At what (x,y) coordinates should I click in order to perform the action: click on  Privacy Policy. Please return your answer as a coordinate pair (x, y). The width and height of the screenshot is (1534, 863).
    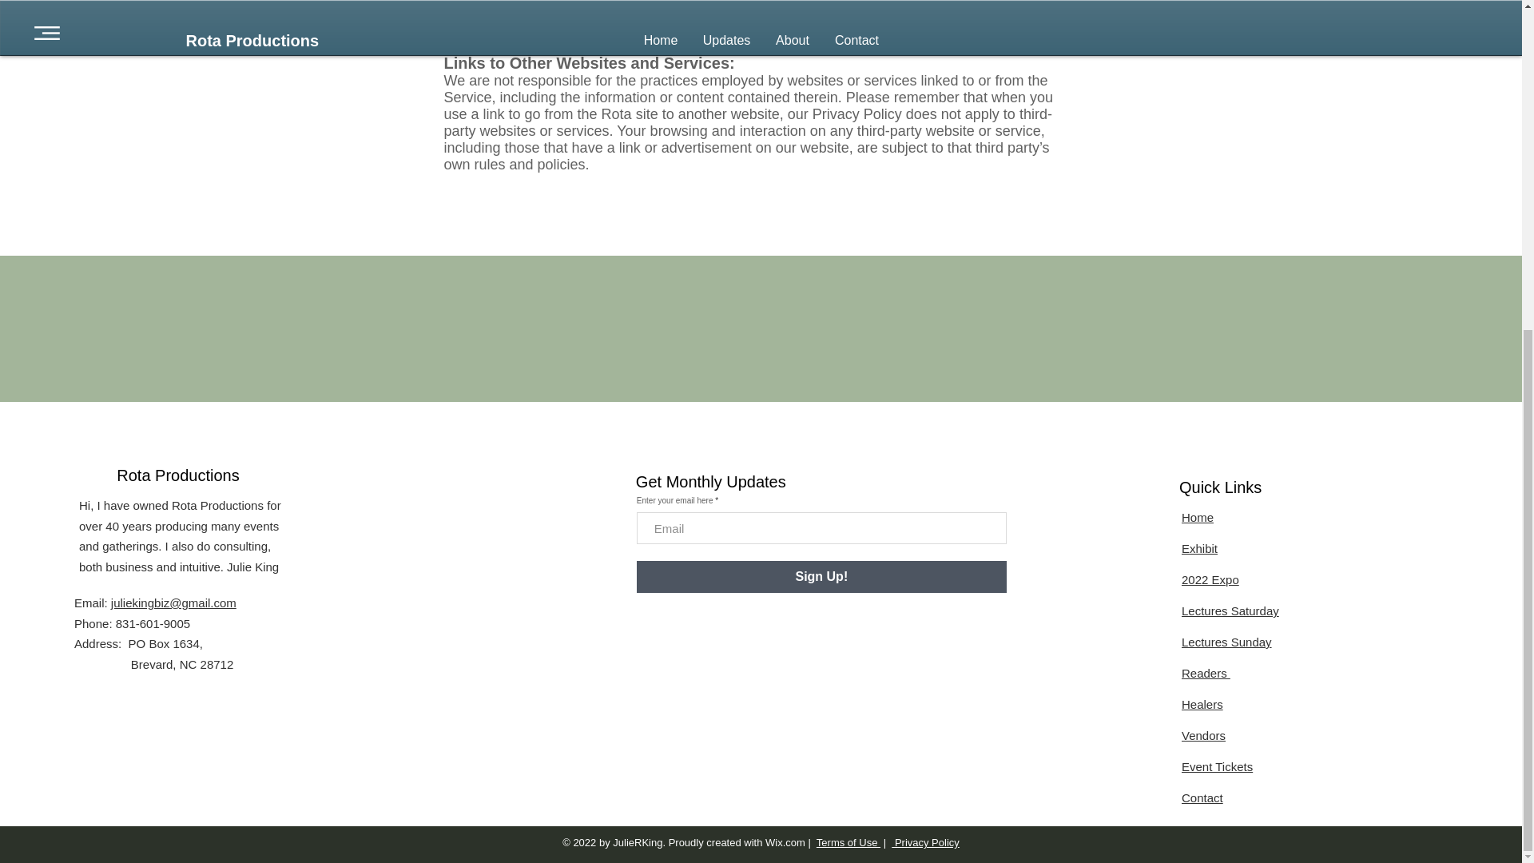
    Looking at the image, I should click on (925, 842).